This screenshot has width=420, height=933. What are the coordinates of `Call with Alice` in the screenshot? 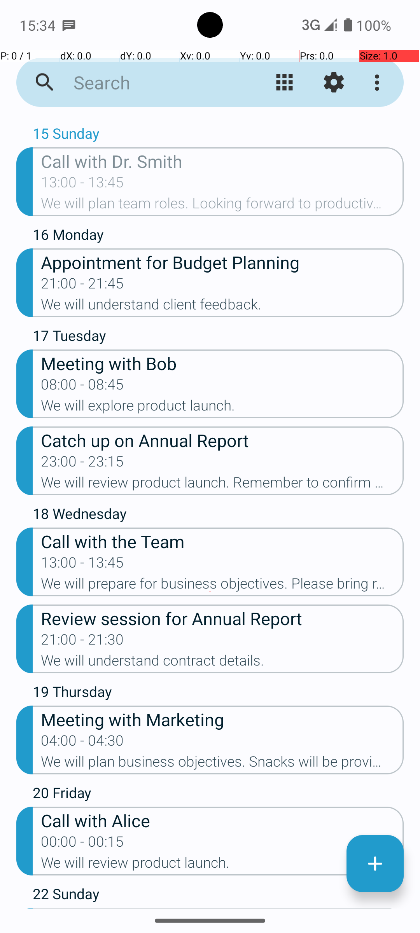 It's located at (222, 820).